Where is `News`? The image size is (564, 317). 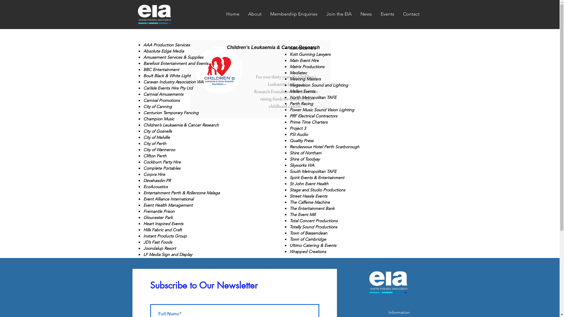 News is located at coordinates (366, 14).